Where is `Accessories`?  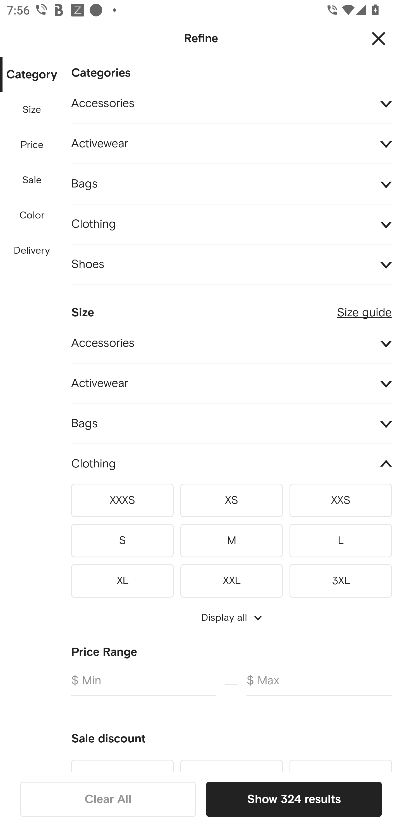
Accessories is located at coordinates (231, 104).